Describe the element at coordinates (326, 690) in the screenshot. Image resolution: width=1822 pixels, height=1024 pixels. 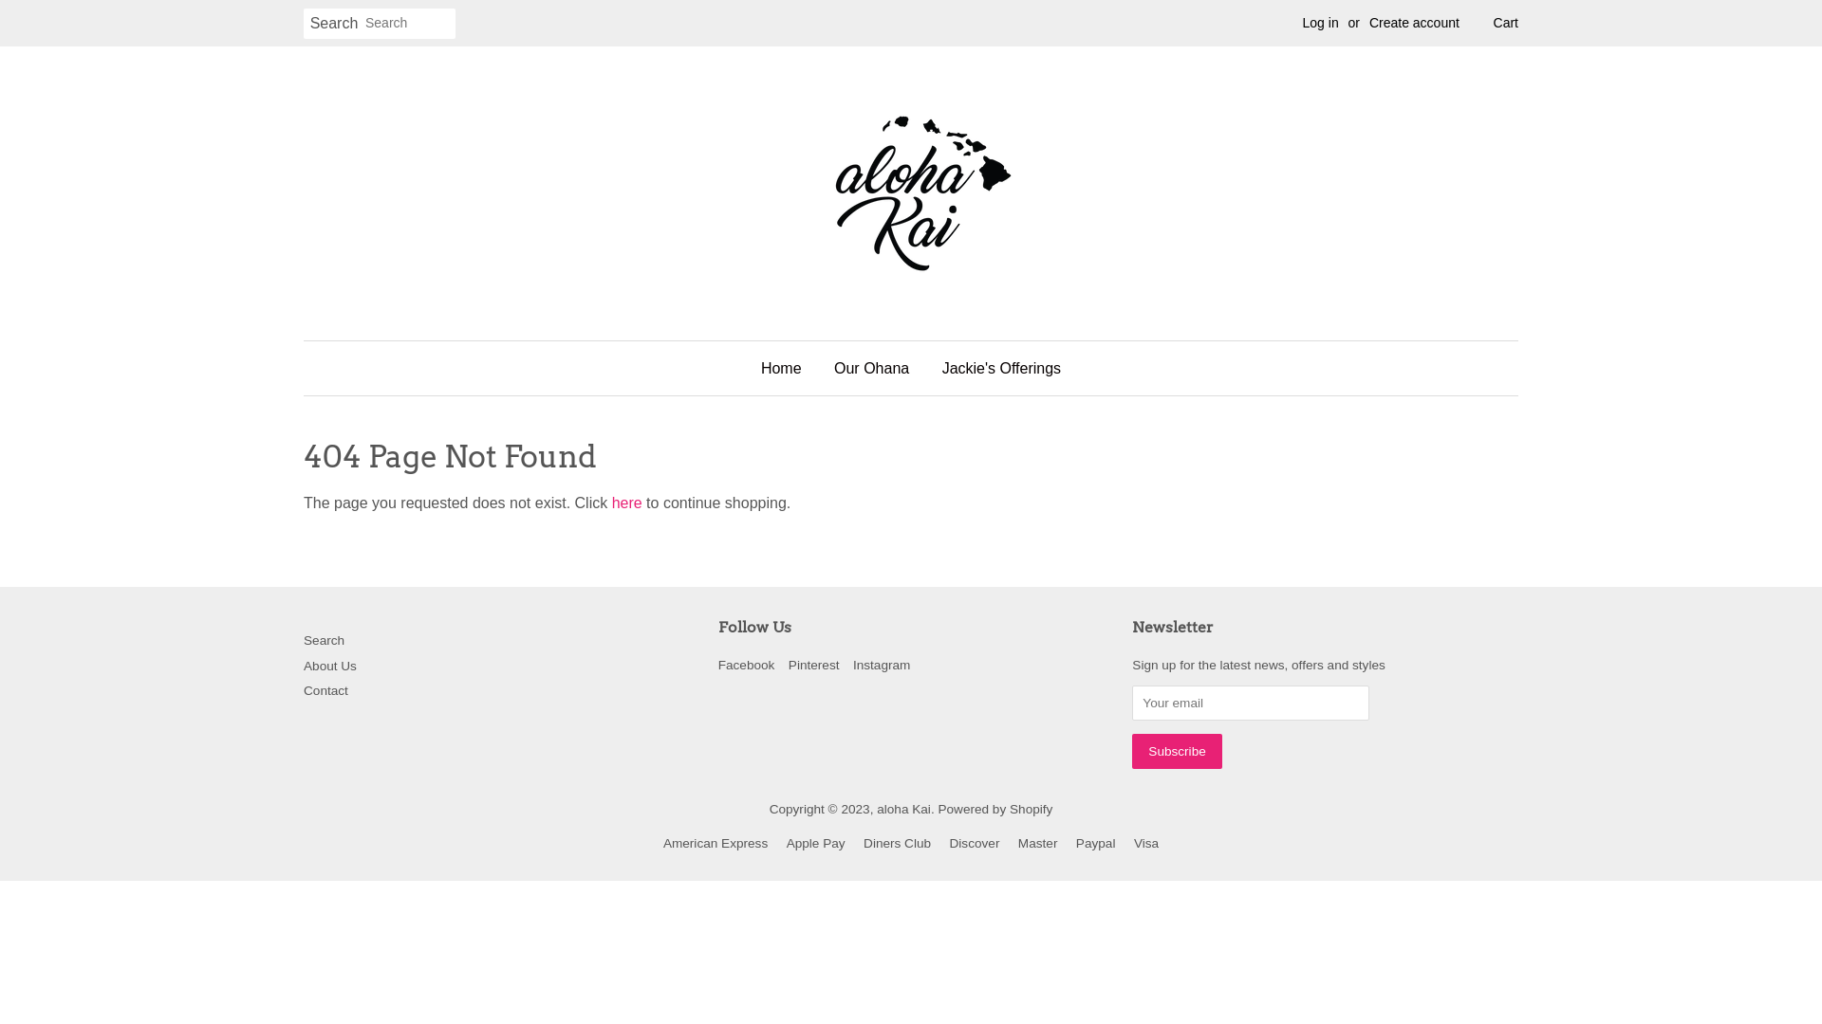
I see `Contact` at that location.